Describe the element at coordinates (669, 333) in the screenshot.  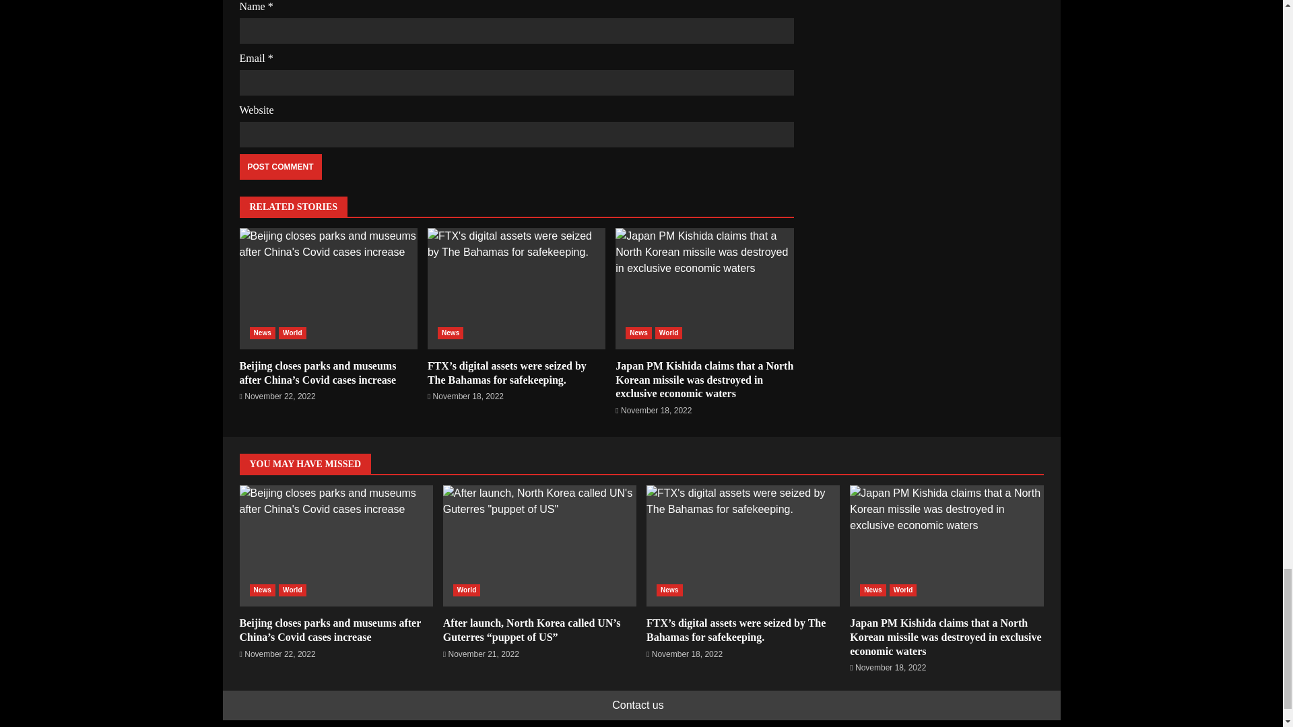
I see `World` at that location.